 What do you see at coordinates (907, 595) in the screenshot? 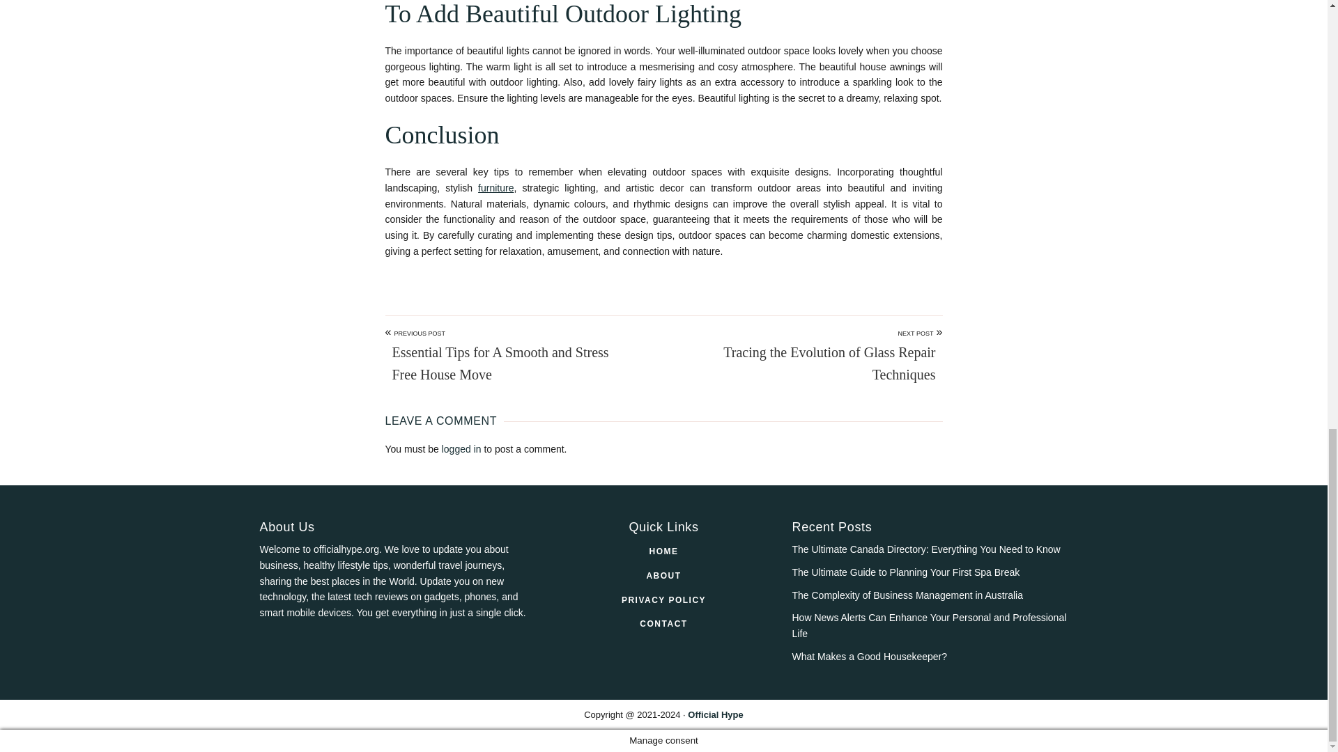
I see `The Complexity of Business Management in Australia` at bounding box center [907, 595].